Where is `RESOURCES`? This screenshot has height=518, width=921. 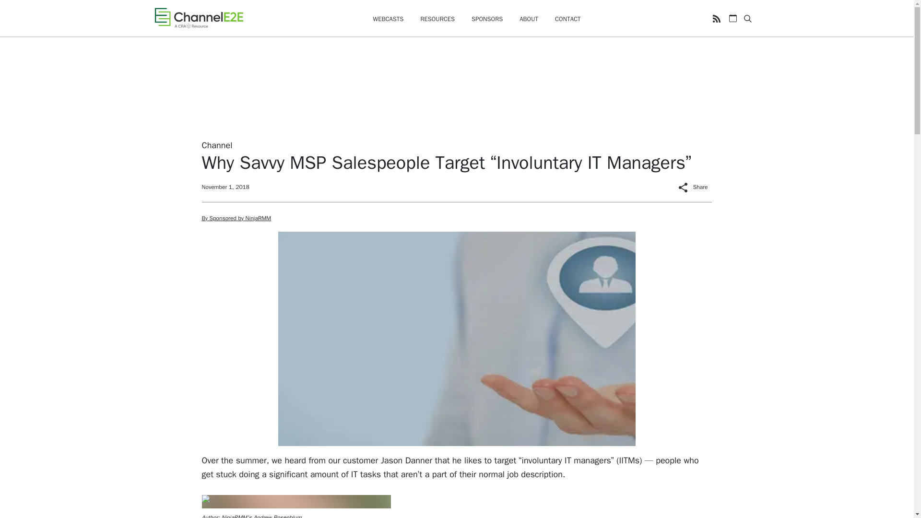
RESOURCES is located at coordinates (437, 19).